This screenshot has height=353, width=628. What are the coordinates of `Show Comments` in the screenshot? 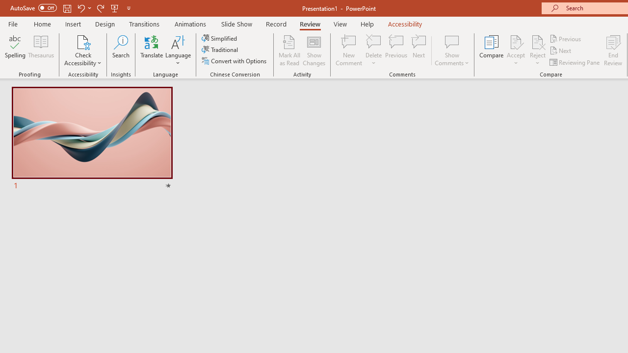 It's located at (452, 41).